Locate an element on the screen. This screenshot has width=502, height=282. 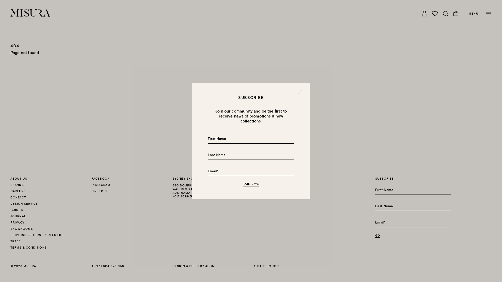
BACK TO TOP is located at coordinates (266, 266).